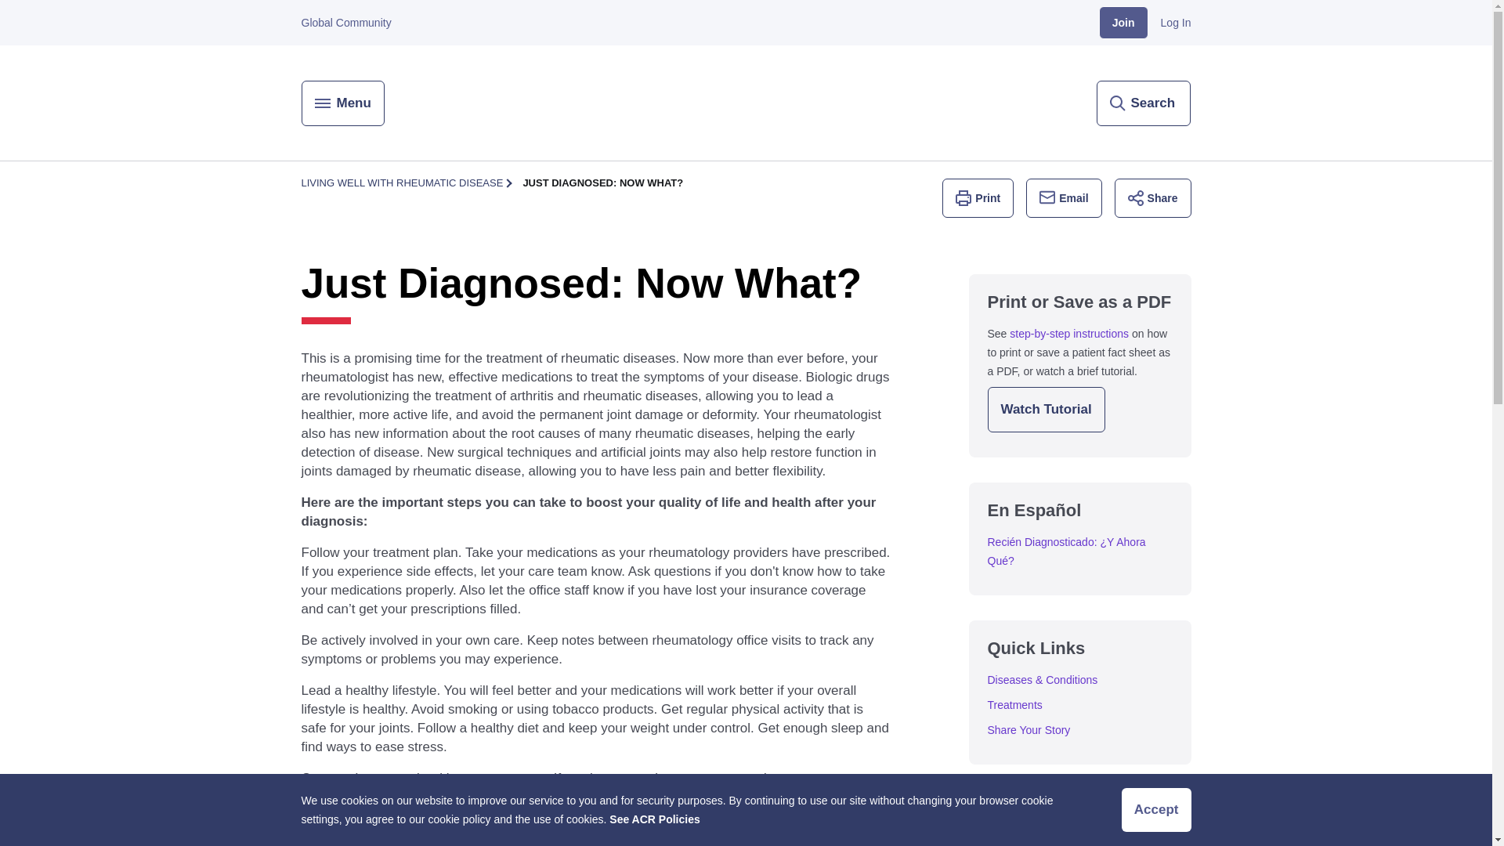 Image resolution: width=1504 pixels, height=846 pixels. Describe the element at coordinates (1123, 22) in the screenshot. I see `Join` at that location.